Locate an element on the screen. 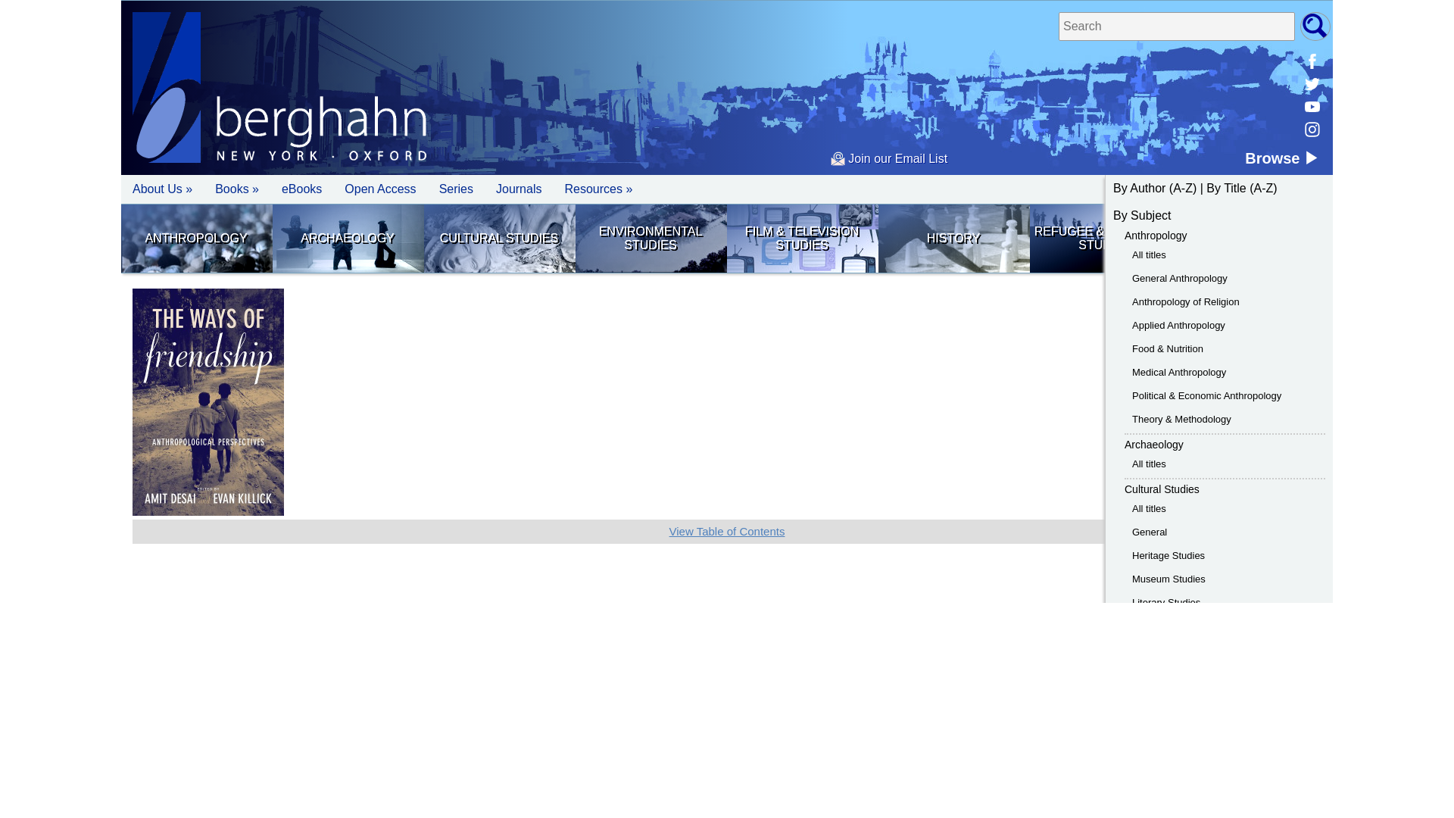 This screenshot has height=818, width=1454. By Subject is located at coordinates (1142, 215).